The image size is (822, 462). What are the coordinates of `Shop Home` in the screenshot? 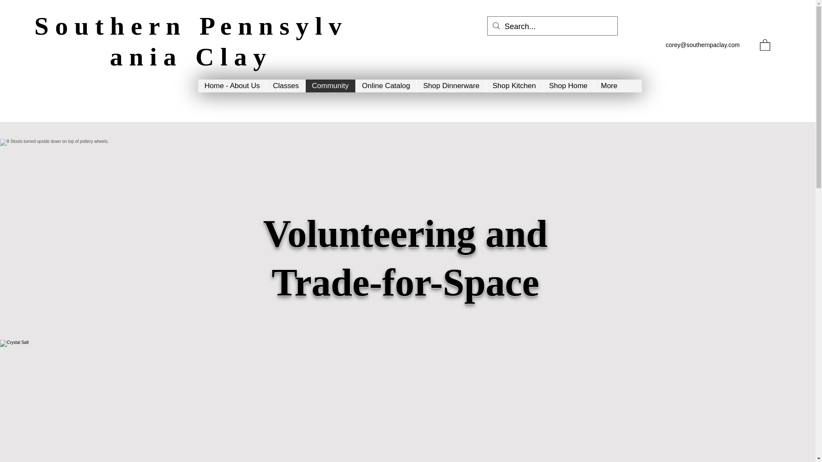 It's located at (568, 86).